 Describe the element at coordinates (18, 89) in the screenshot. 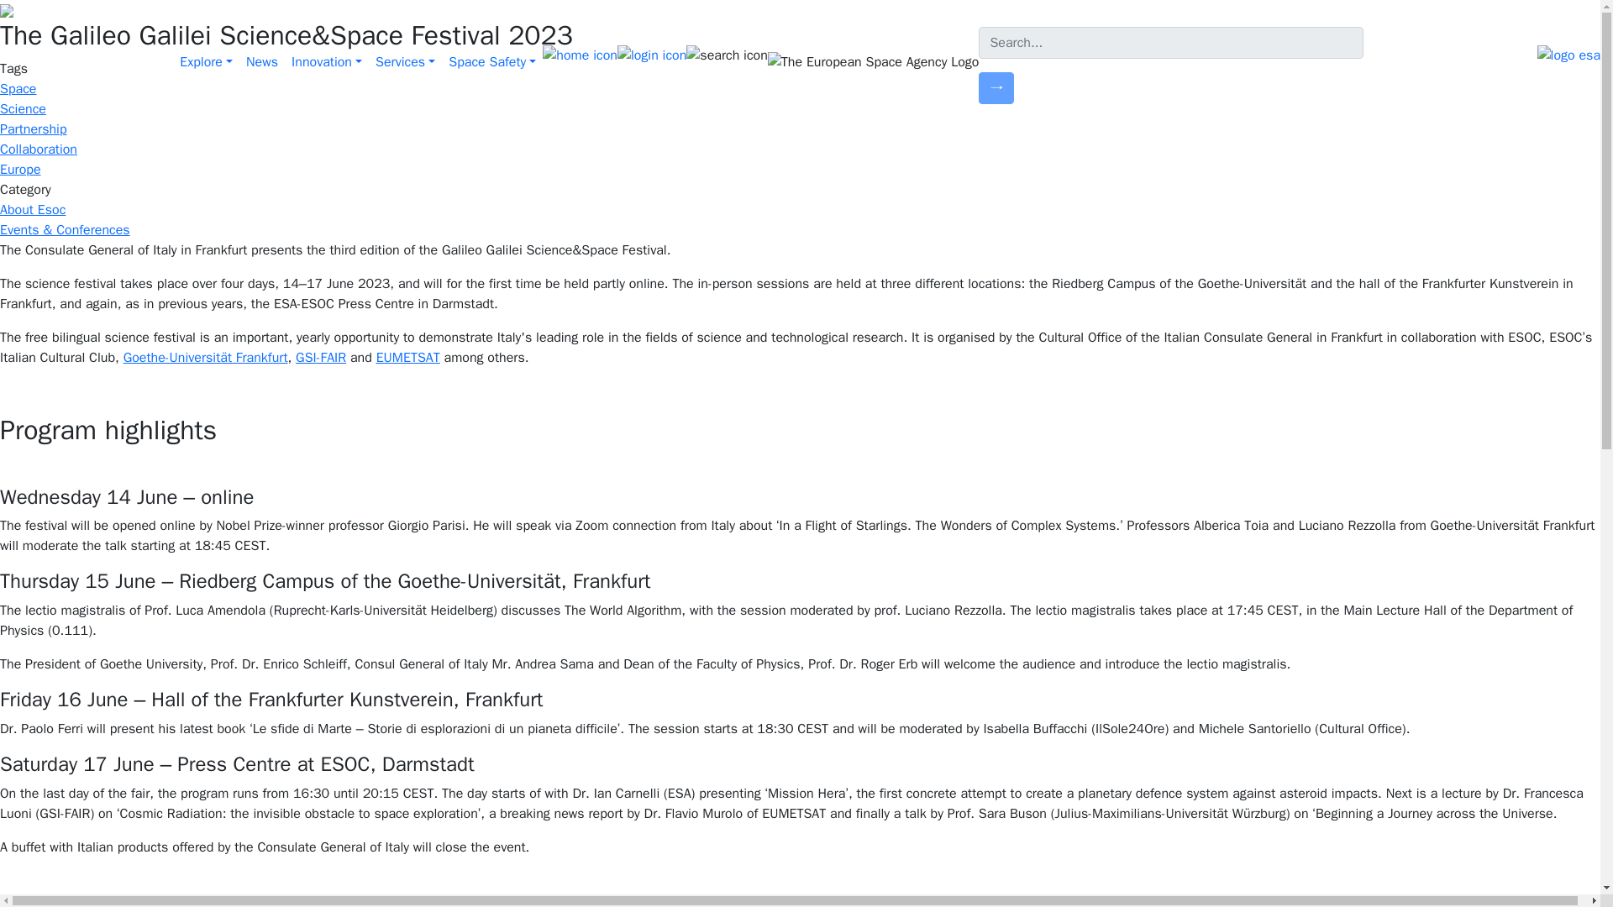

I see `Space` at that location.